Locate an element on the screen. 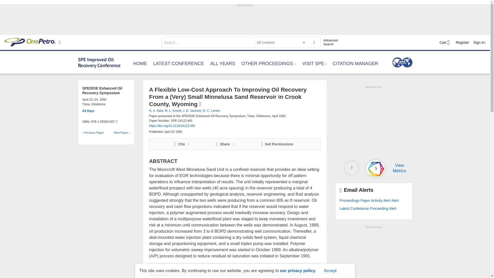 Image resolution: width=494 pixels, height=278 pixels. Register is located at coordinates (463, 42).